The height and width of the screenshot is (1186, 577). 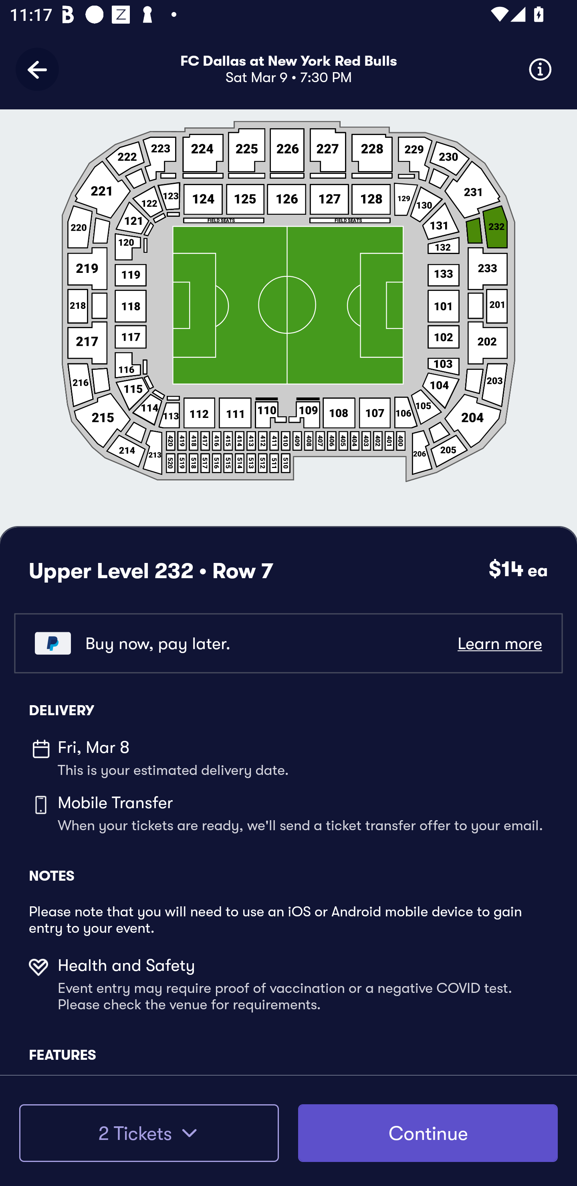 What do you see at coordinates (428, 1133) in the screenshot?
I see `Continue` at bounding box center [428, 1133].